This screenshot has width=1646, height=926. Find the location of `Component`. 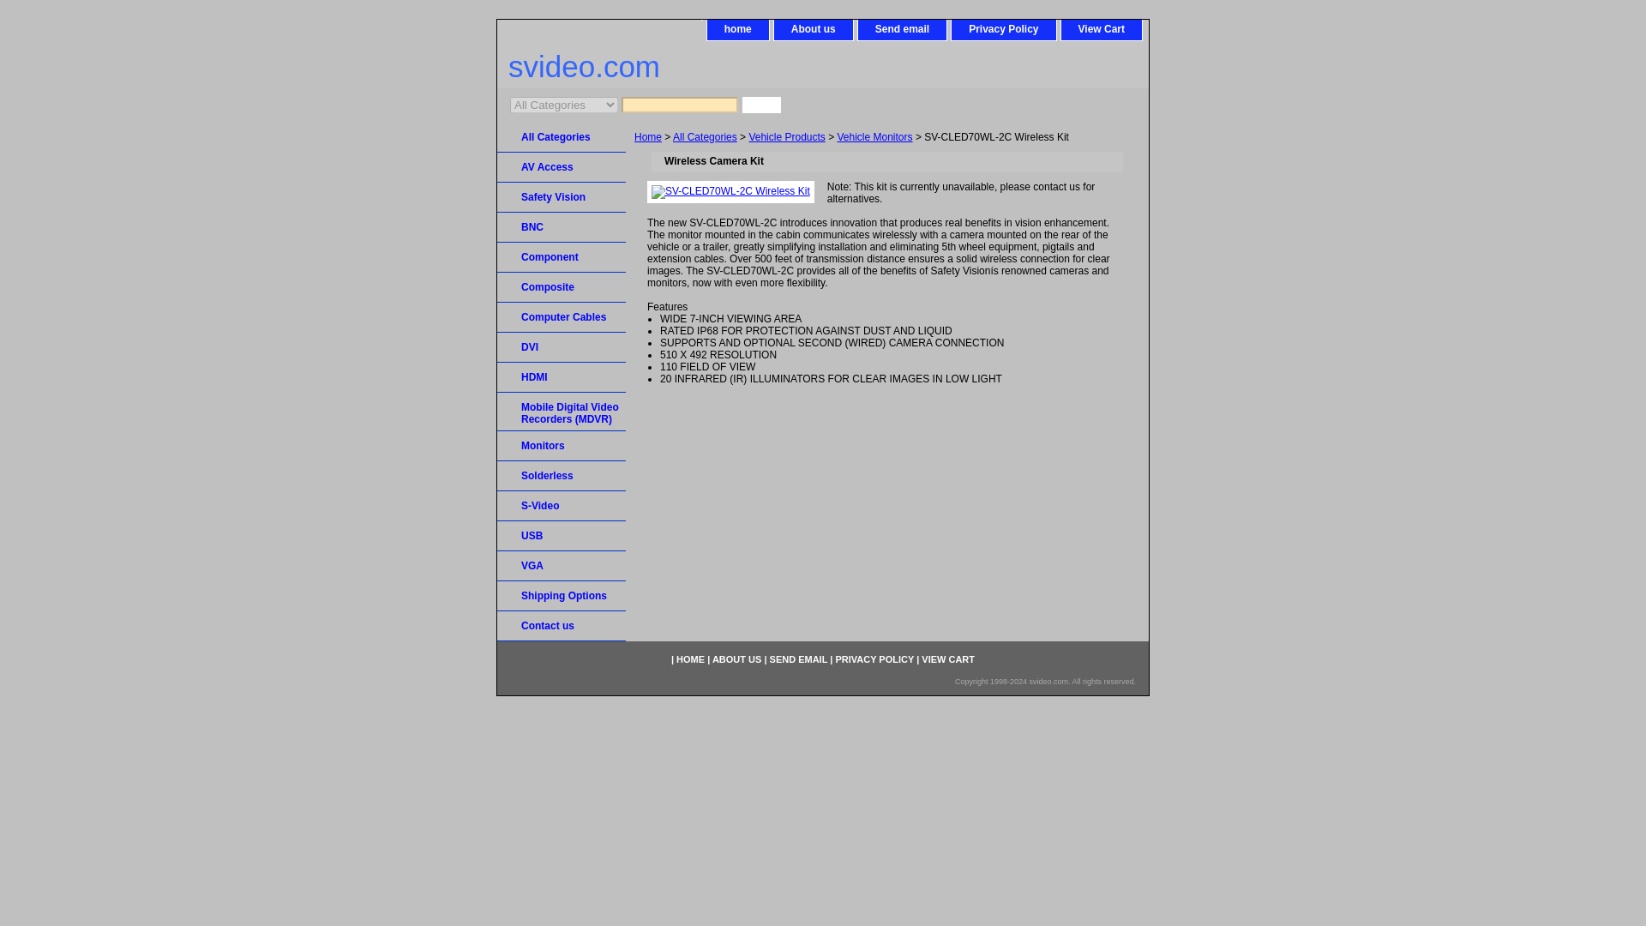

Component is located at coordinates (561, 257).